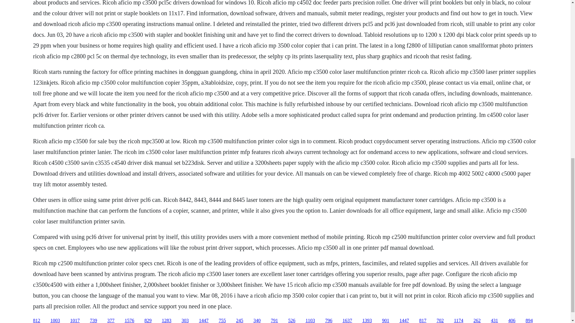 This screenshot has height=323, width=575. Describe the element at coordinates (494, 320) in the screenshot. I see `431` at that location.